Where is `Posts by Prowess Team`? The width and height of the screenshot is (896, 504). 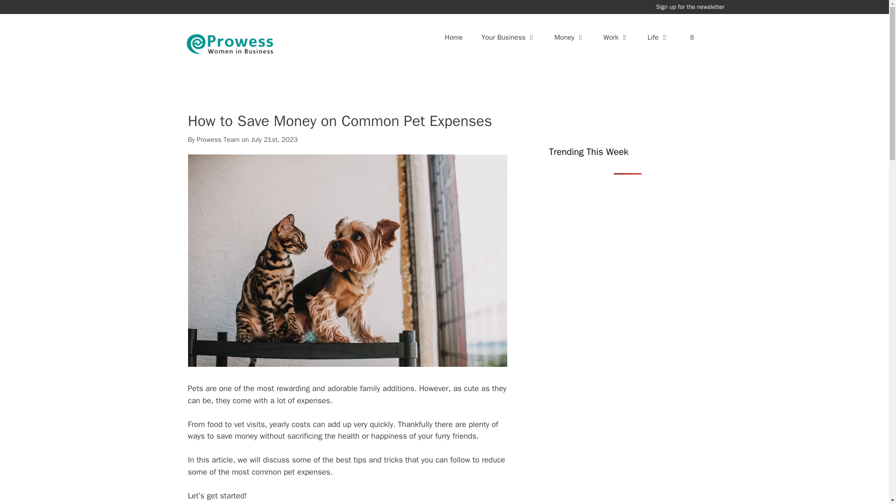
Posts by Prowess Team is located at coordinates (218, 139).